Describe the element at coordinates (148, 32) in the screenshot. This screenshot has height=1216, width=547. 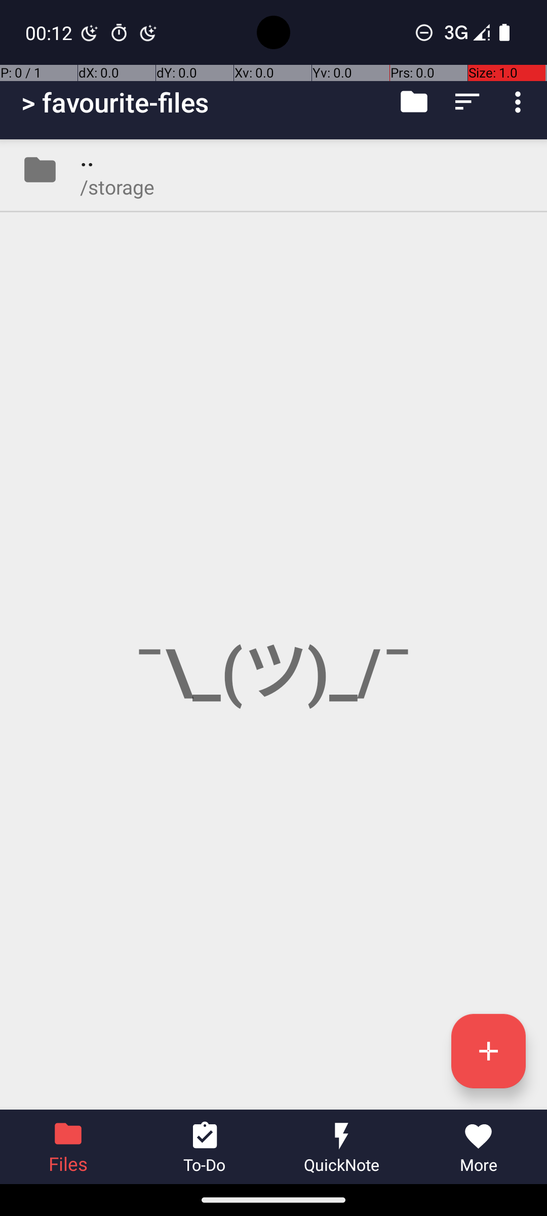
I see `Digital Wellbeing notification: Do Not Disturb for Bedtime mode` at that location.